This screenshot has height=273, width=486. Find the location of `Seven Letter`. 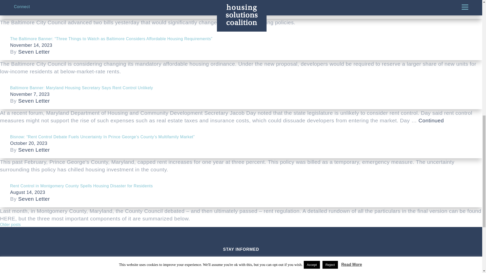

Seven Letter is located at coordinates (34, 52).